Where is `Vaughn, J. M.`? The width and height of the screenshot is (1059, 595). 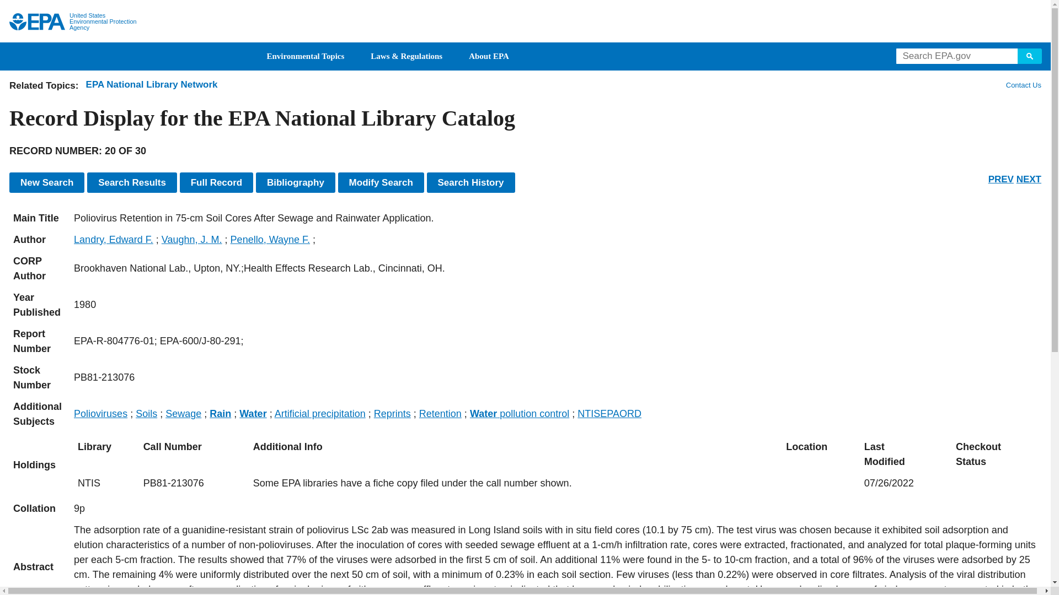
Vaughn, J. M. is located at coordinates (192, 239).